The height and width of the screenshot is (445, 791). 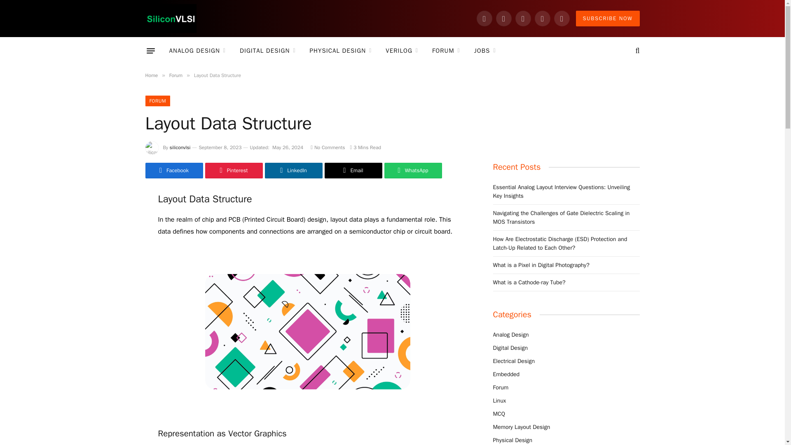 I want to click on WhatsApp, so click(x=562, y=18).